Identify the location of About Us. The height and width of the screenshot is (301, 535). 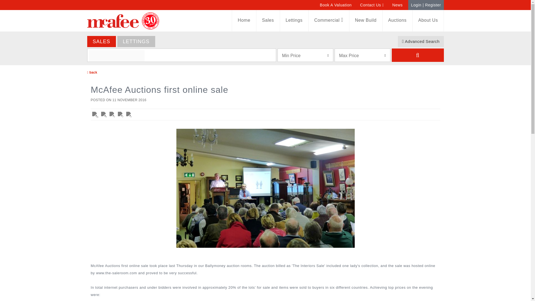
(428, 20).